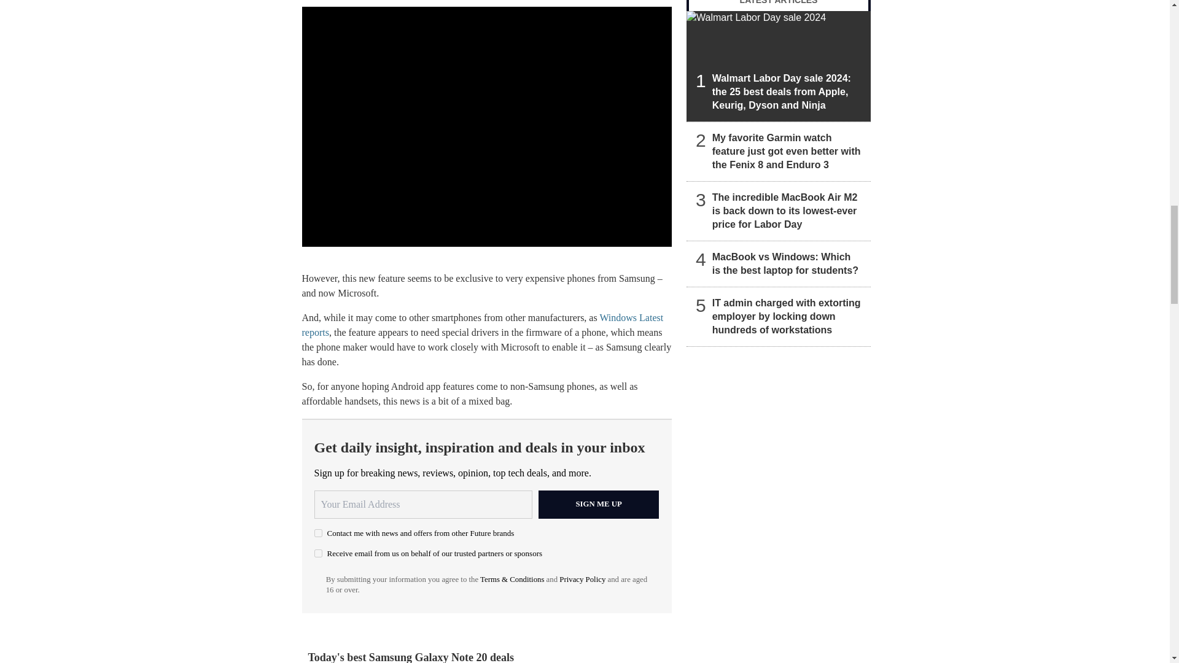 This screenshot has height=663, width=1179. What do you see at coordinates (599, 505) in the screenshot?
I see `Sign me up` at bounding box center [599, 505].